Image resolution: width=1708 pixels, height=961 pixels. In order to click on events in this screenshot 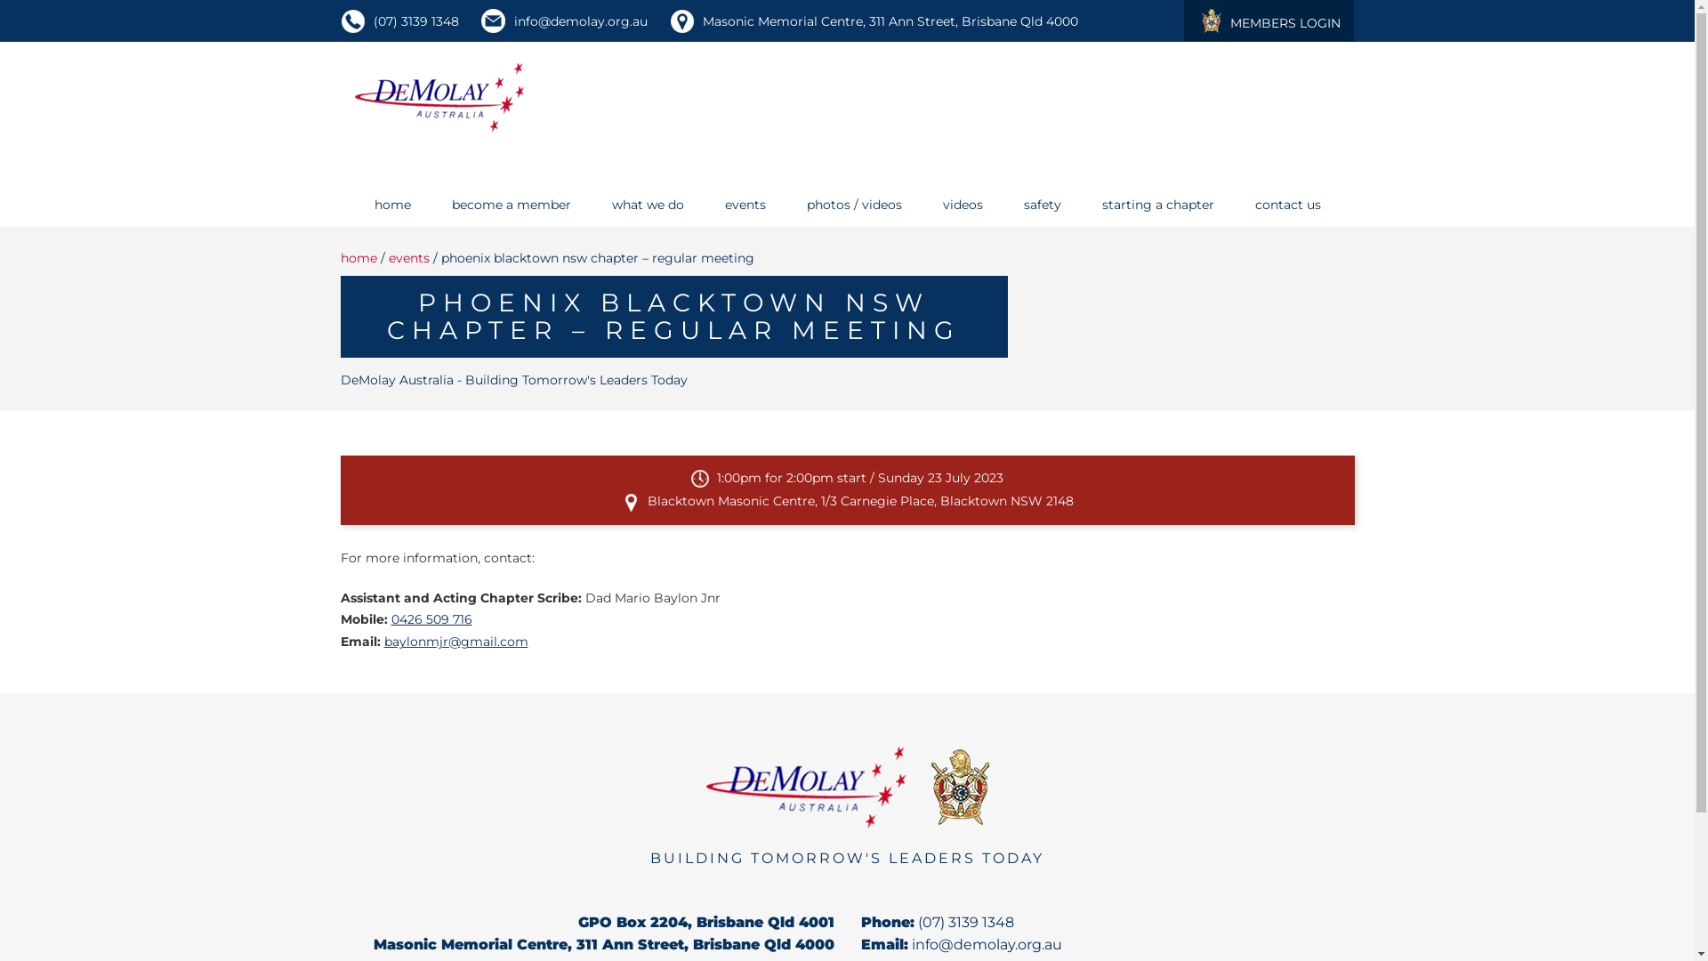, I will do `click(745, 205)`.